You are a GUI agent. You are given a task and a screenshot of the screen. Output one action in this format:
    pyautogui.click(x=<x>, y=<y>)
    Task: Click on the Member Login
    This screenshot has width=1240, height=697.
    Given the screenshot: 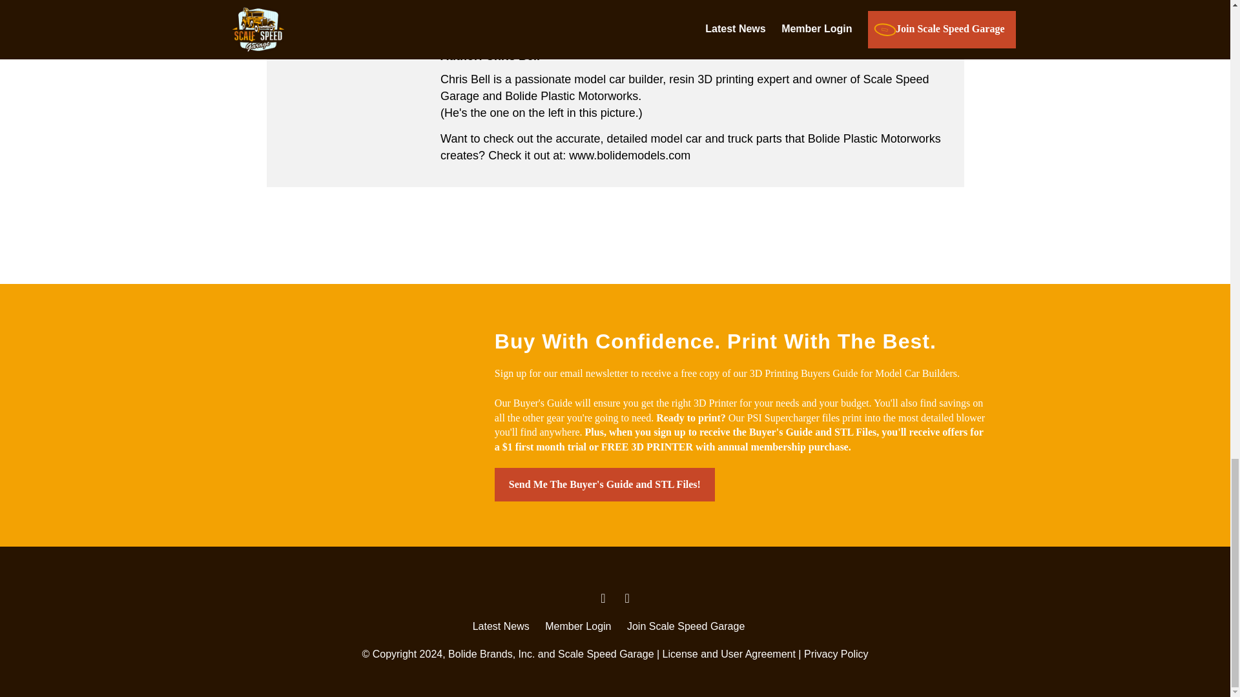 What is the action you would take?
    pyautogui.click(x=578, y=627)
    